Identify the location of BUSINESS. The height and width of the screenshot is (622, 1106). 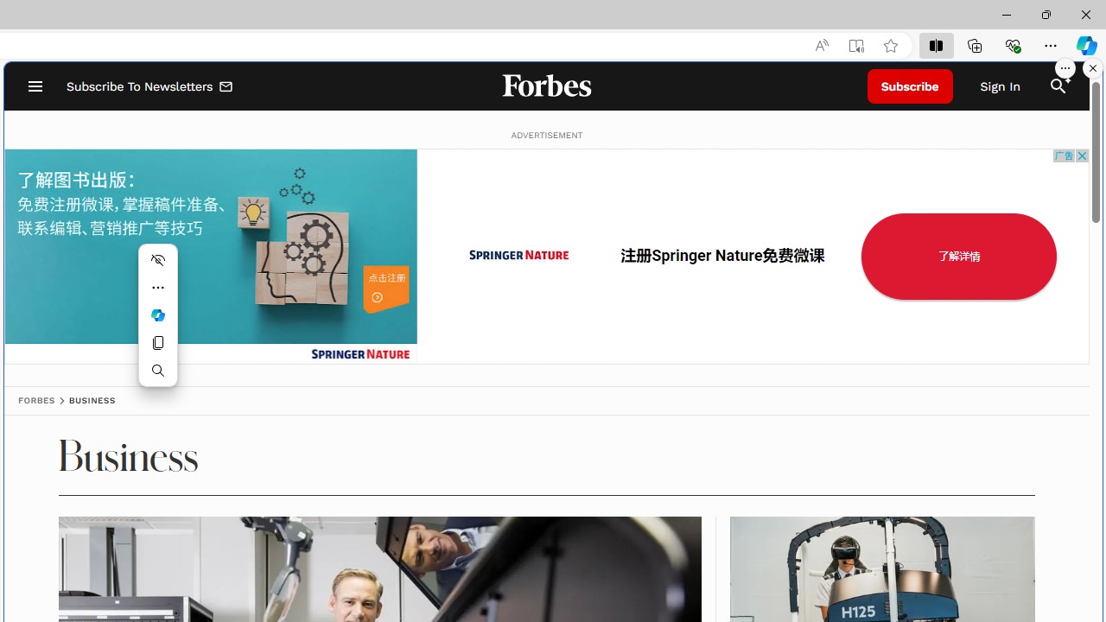
(92, 401).